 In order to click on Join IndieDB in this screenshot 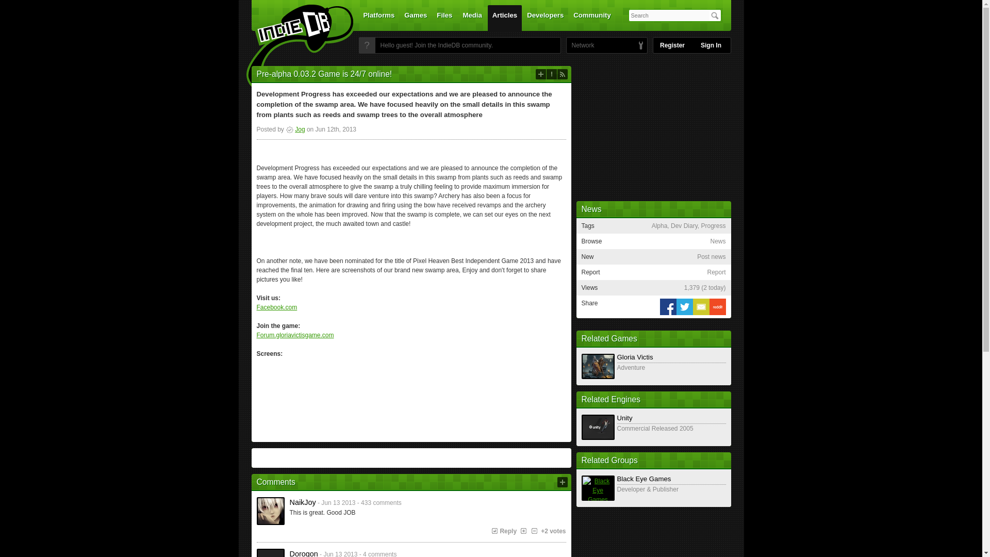, I will do `click(367, 45)`.